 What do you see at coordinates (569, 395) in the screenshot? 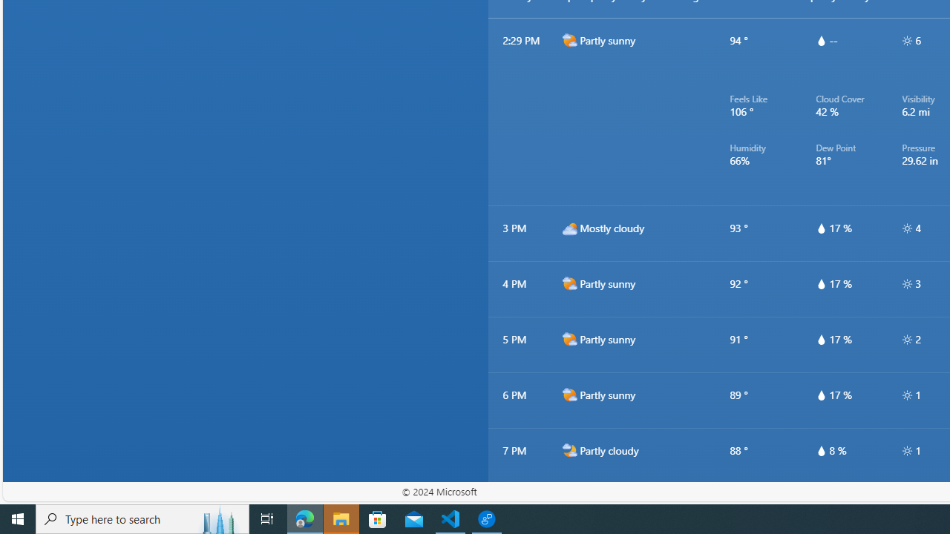
I see `d2000` at bounding box center [569, 395].